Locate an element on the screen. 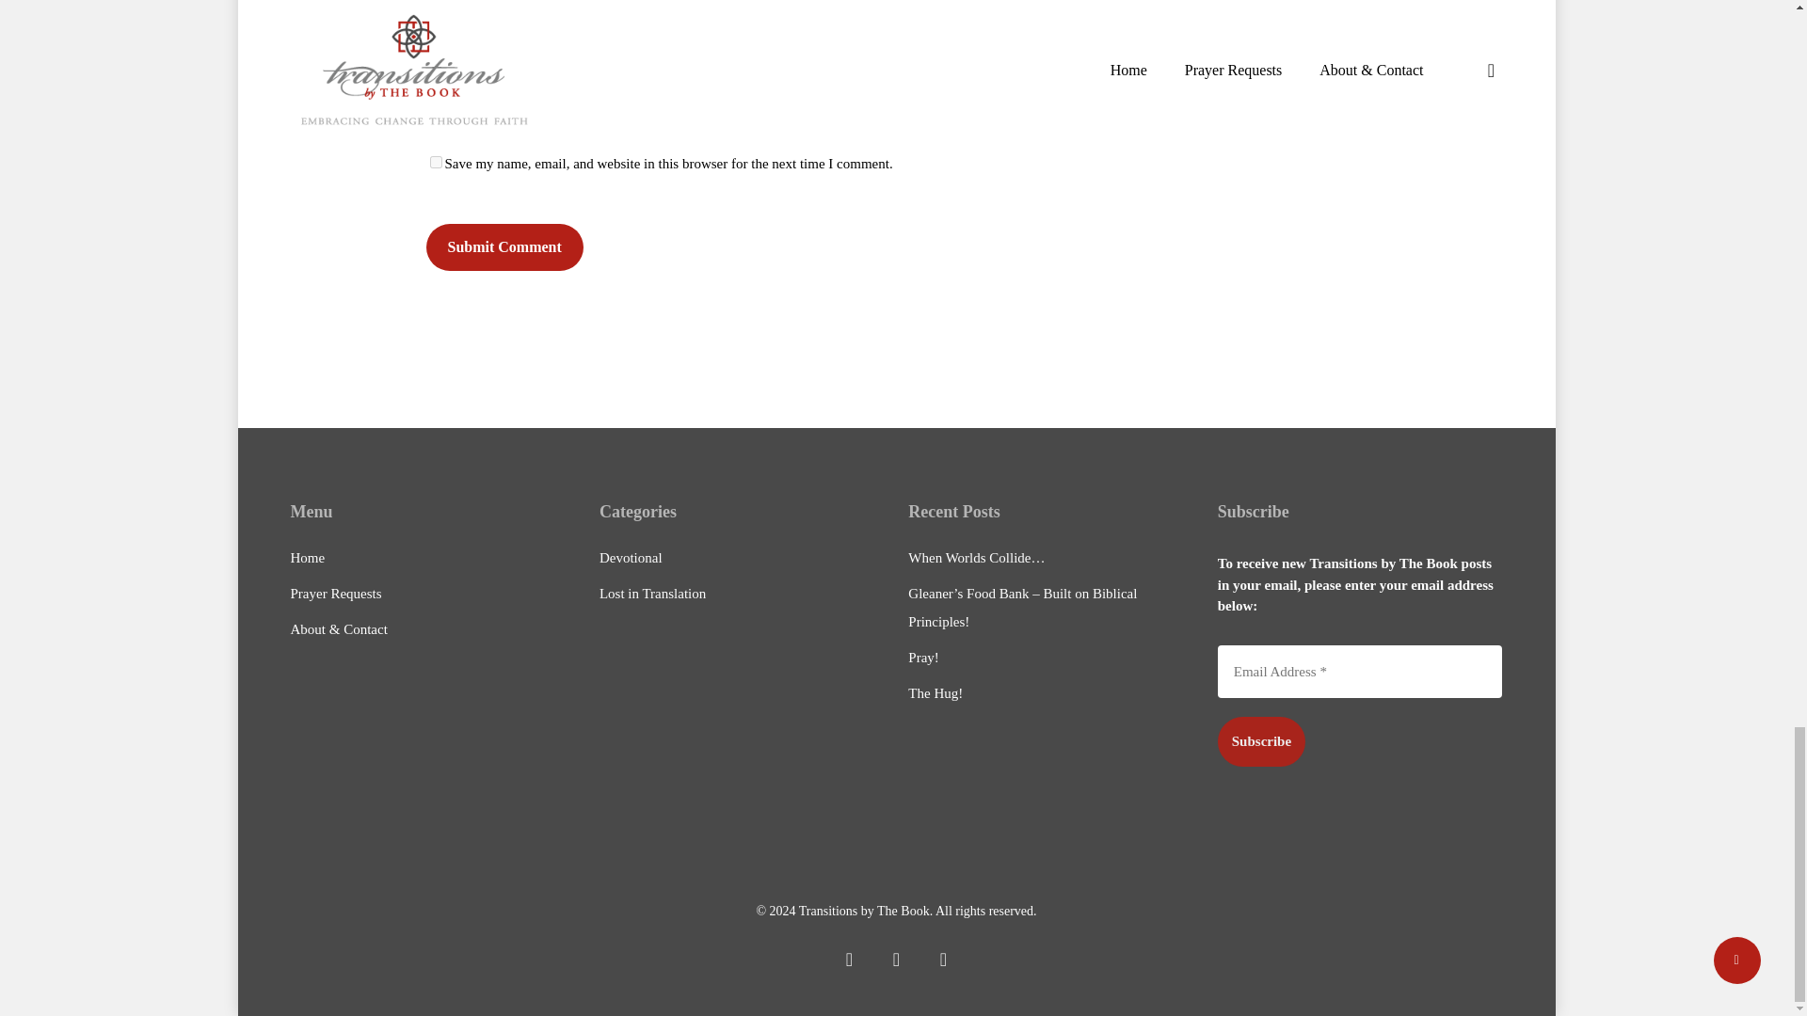 This screenshot has width=1807, height=1016. yes is located at coordinates (435, 162).